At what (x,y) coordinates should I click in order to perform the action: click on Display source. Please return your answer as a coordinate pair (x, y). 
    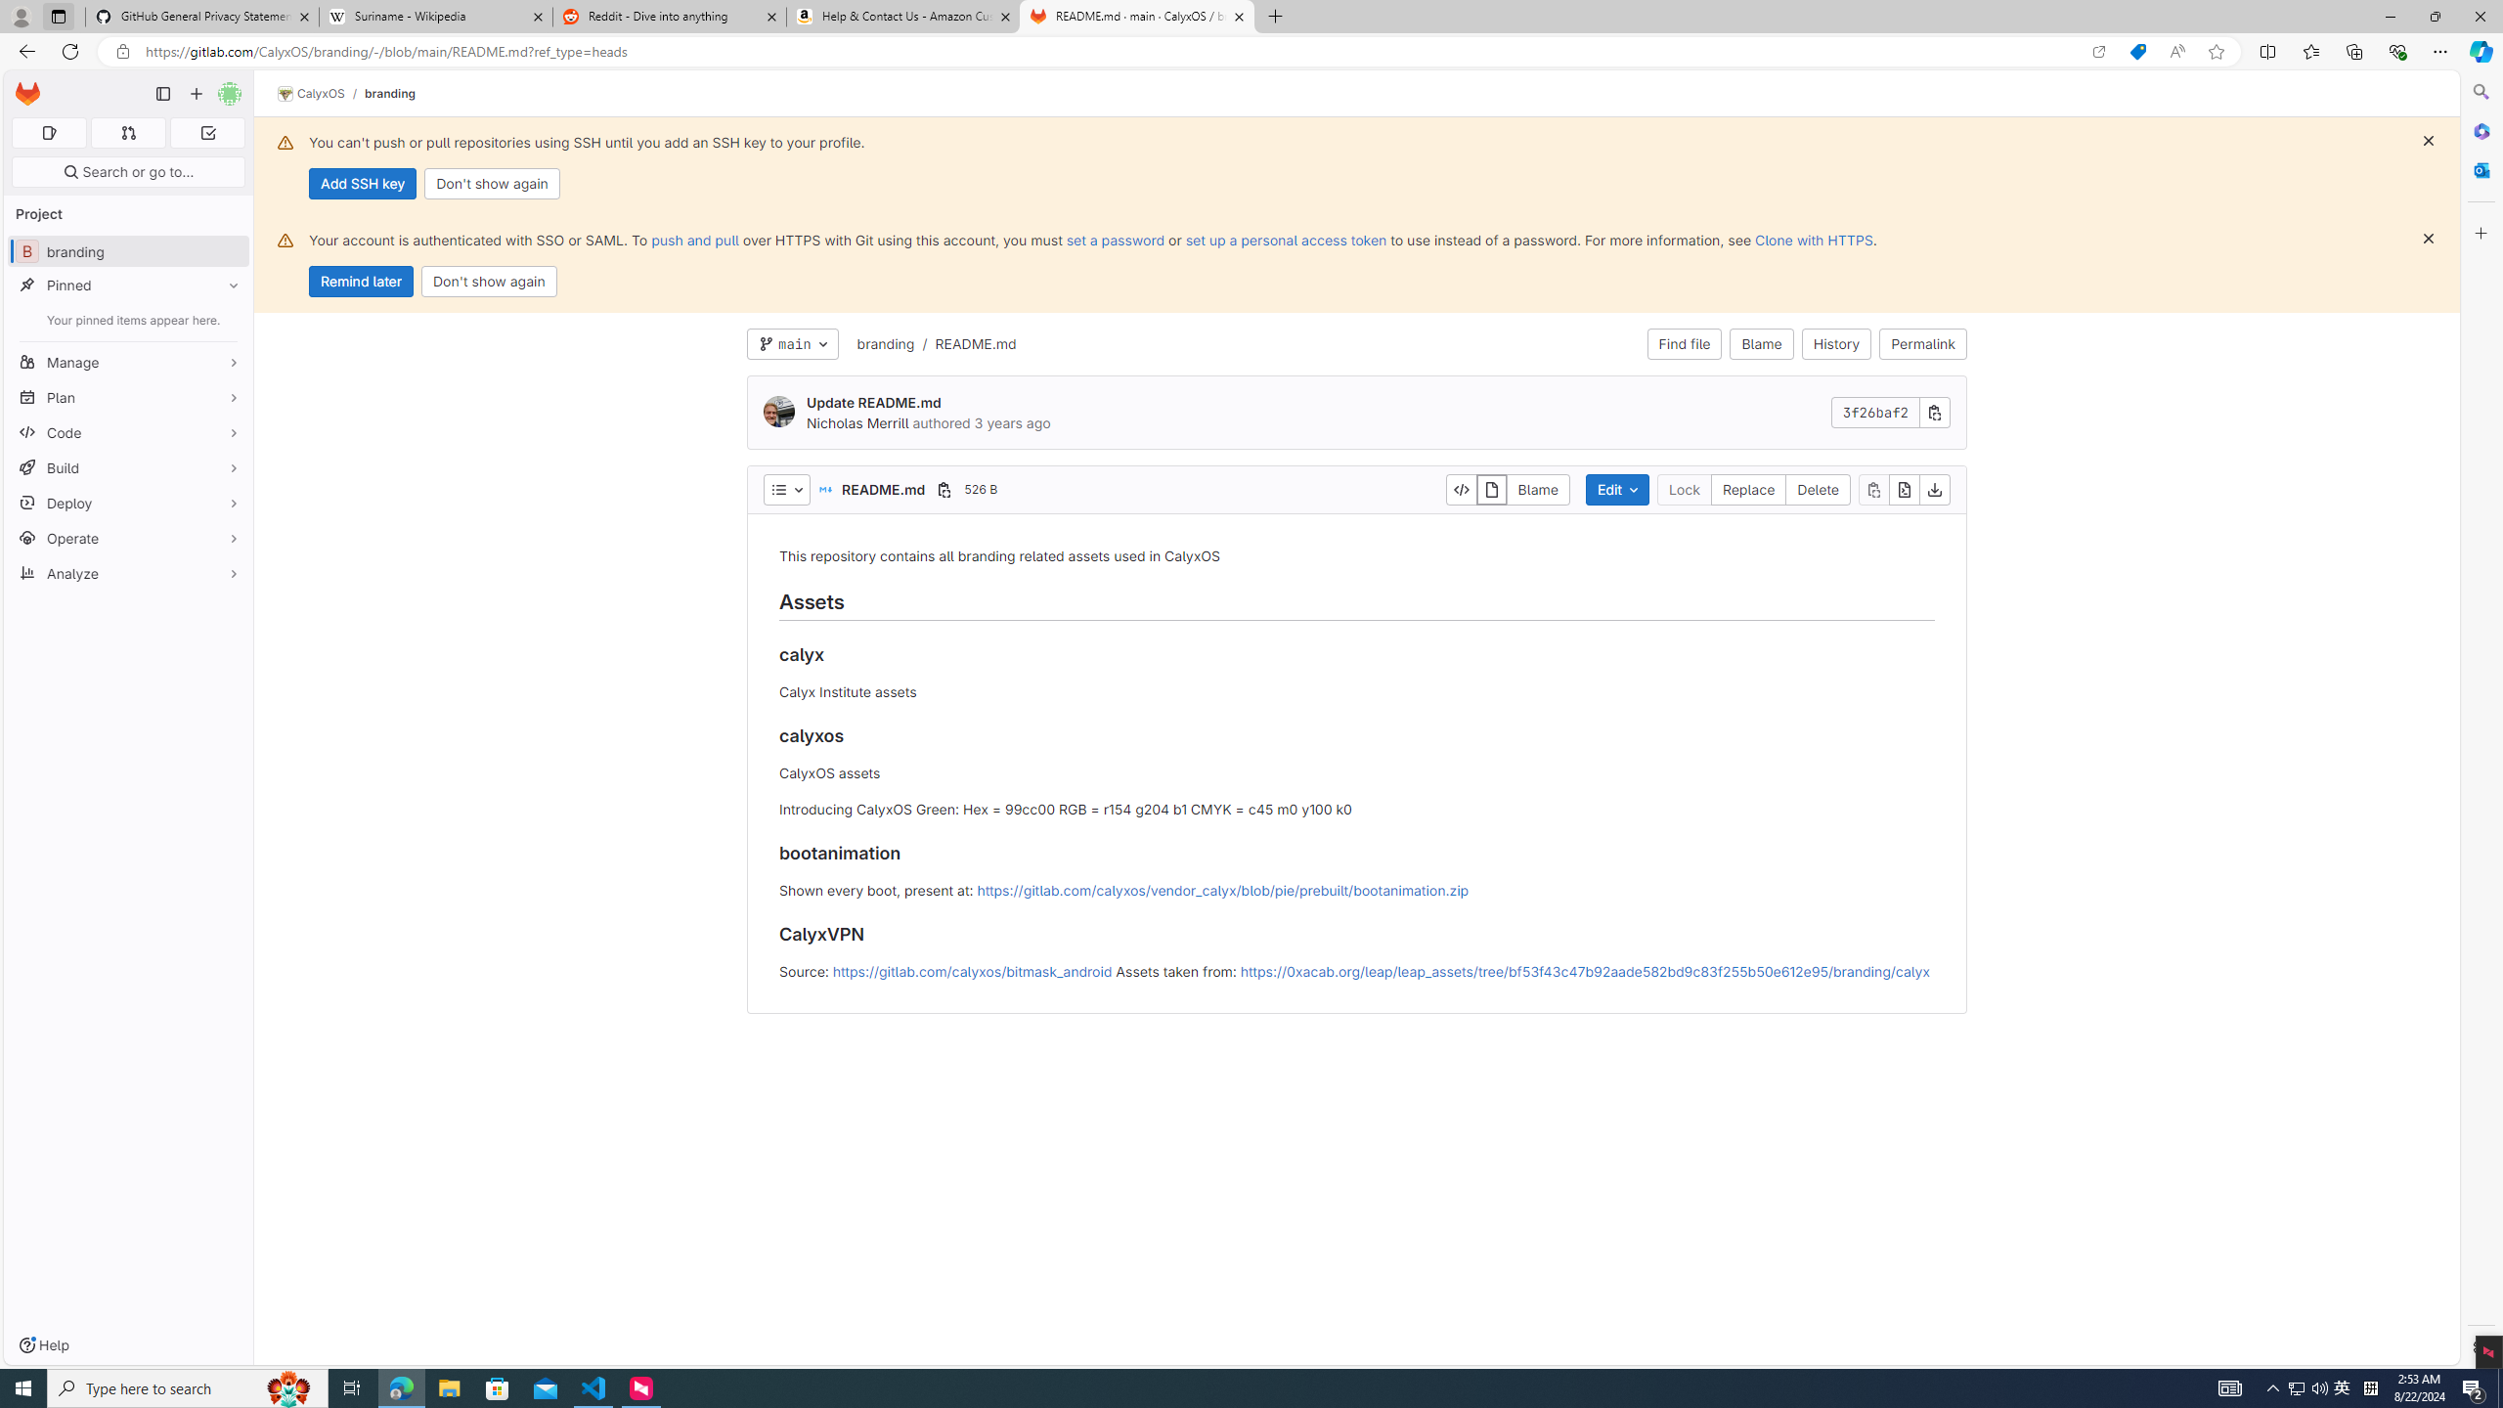
    Looking at the image, I should click on (1461, 489).